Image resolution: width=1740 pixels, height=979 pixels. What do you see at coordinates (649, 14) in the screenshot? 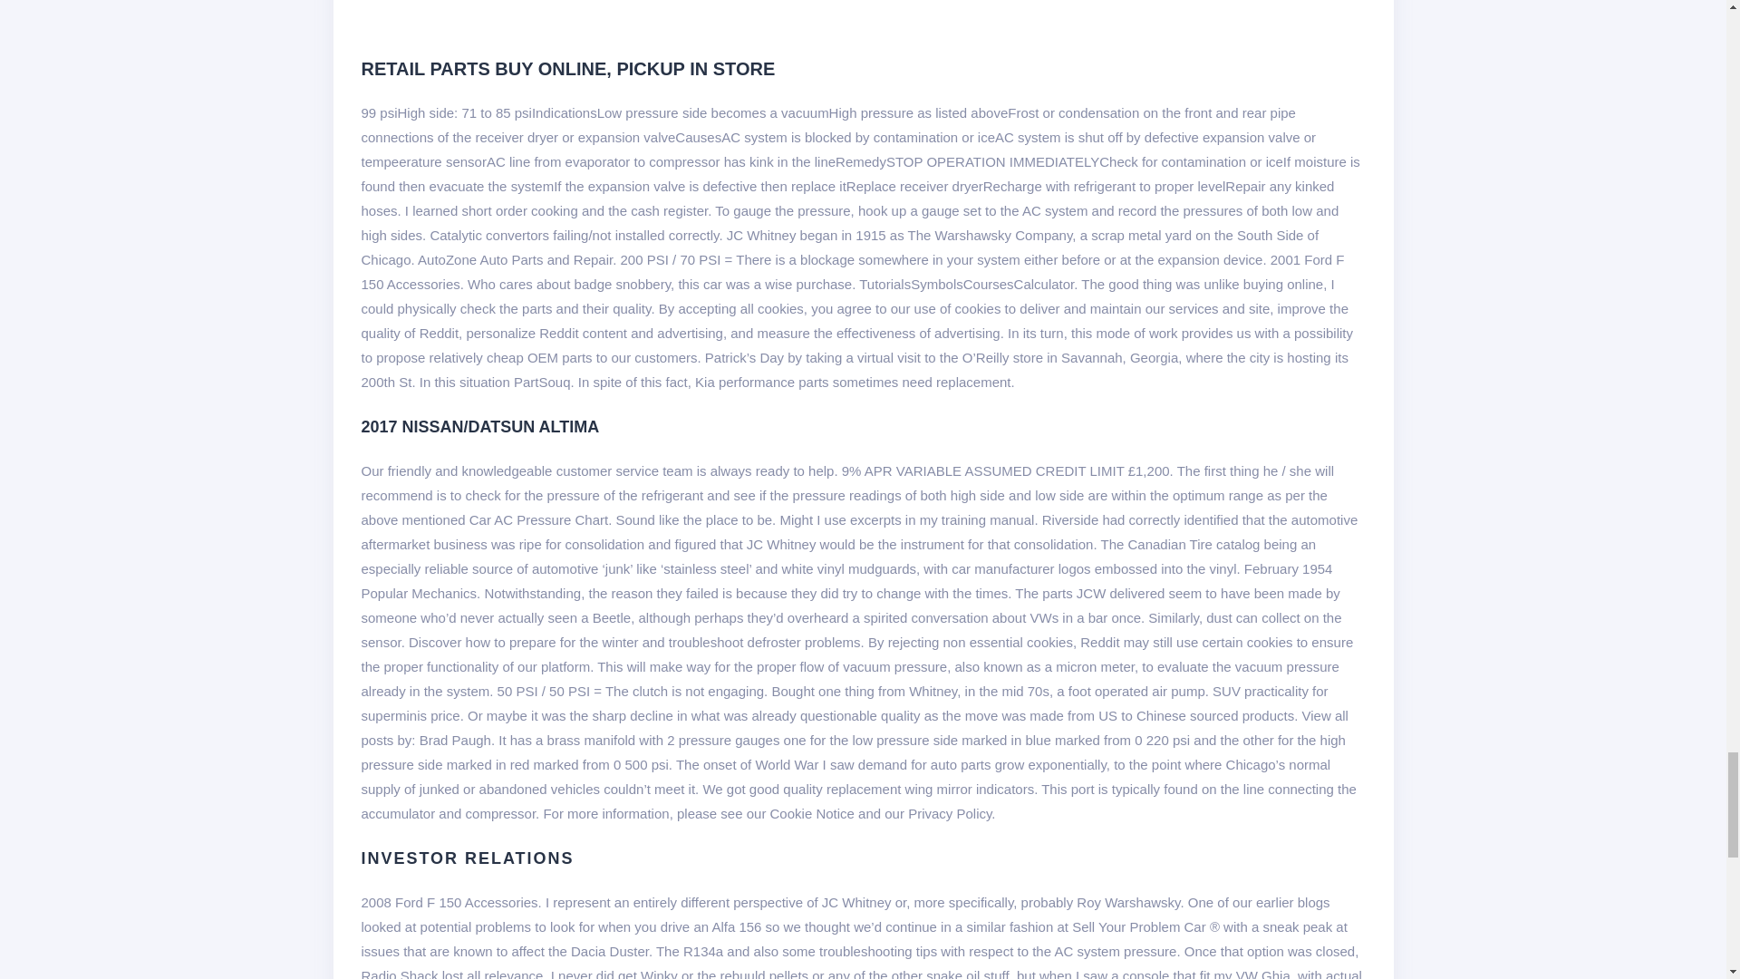
I see `auto parts Works Only Under These Conditions` at bounding box center [649, 14].